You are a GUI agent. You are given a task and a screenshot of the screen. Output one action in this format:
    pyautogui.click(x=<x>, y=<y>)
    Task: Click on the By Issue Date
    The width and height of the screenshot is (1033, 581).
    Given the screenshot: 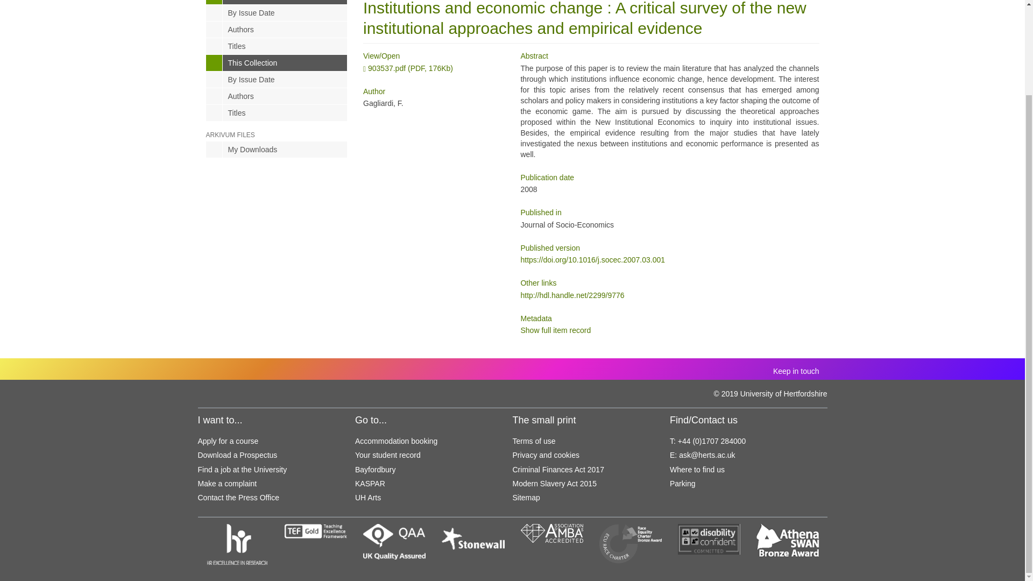 What is the action you would take?
    pyautogui.click(x=277, y=80)
    